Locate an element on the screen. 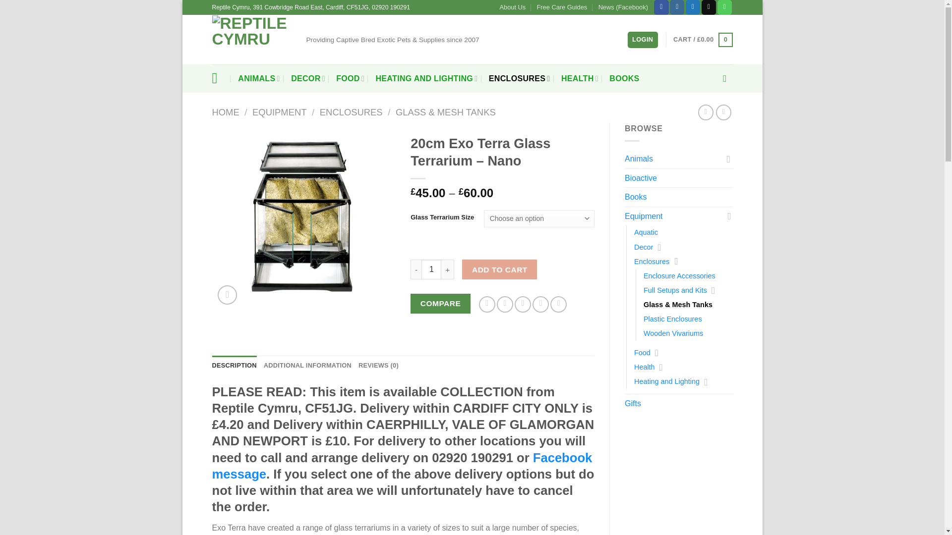  DECOR is located at coordinates (308, 78).